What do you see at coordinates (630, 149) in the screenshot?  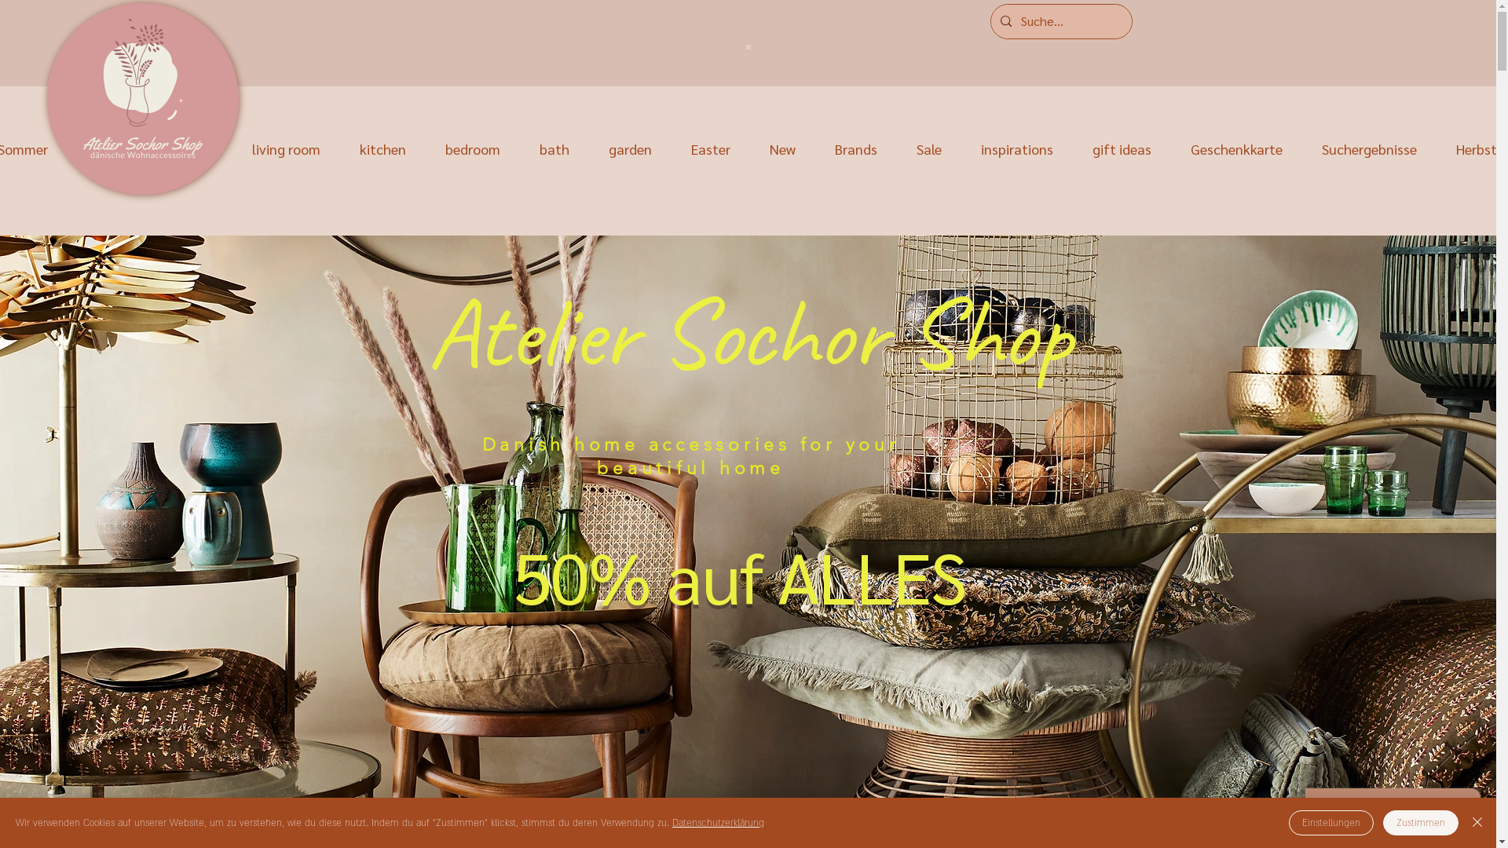 I see `garden` at bounding box center [630, 149].